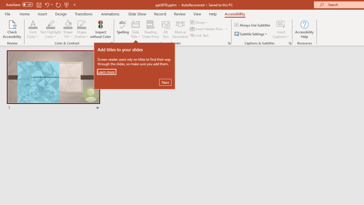 This screenshot has height=205, width=364. What do you see at coordinates (207, 29) in the screenshot?
I see `Insert Header Row` at bounding box center [207, 29].